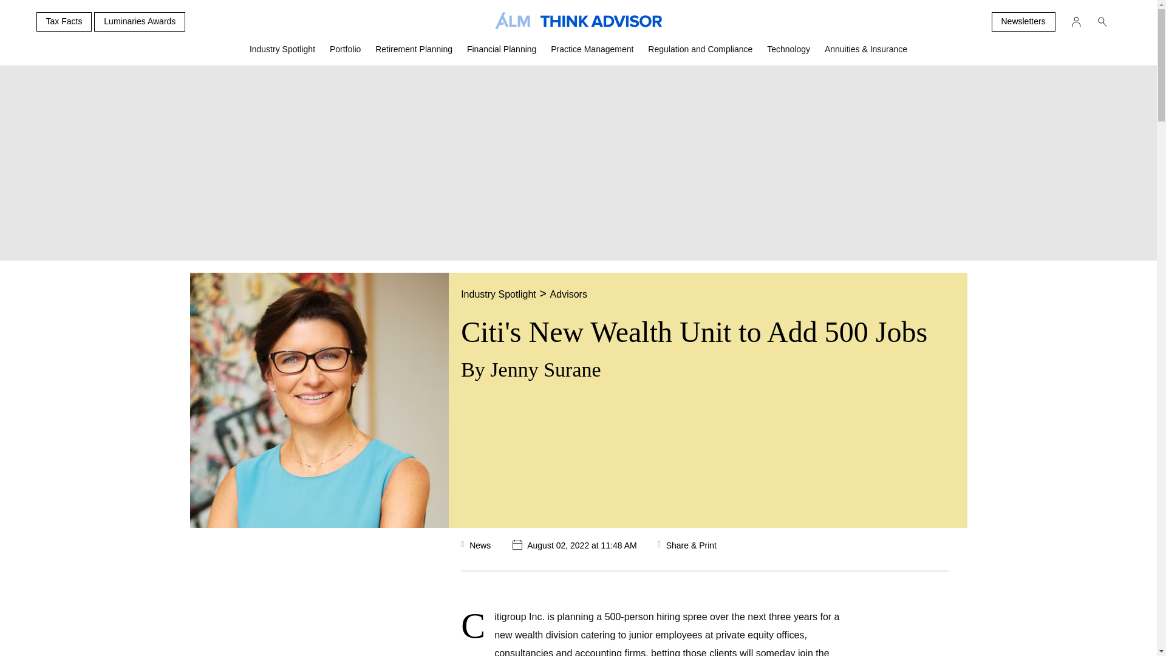  What do you see at coordinates (140, 22) in the screenshot?
I see `Luminaries Awards` at bounding box center [140, 22].